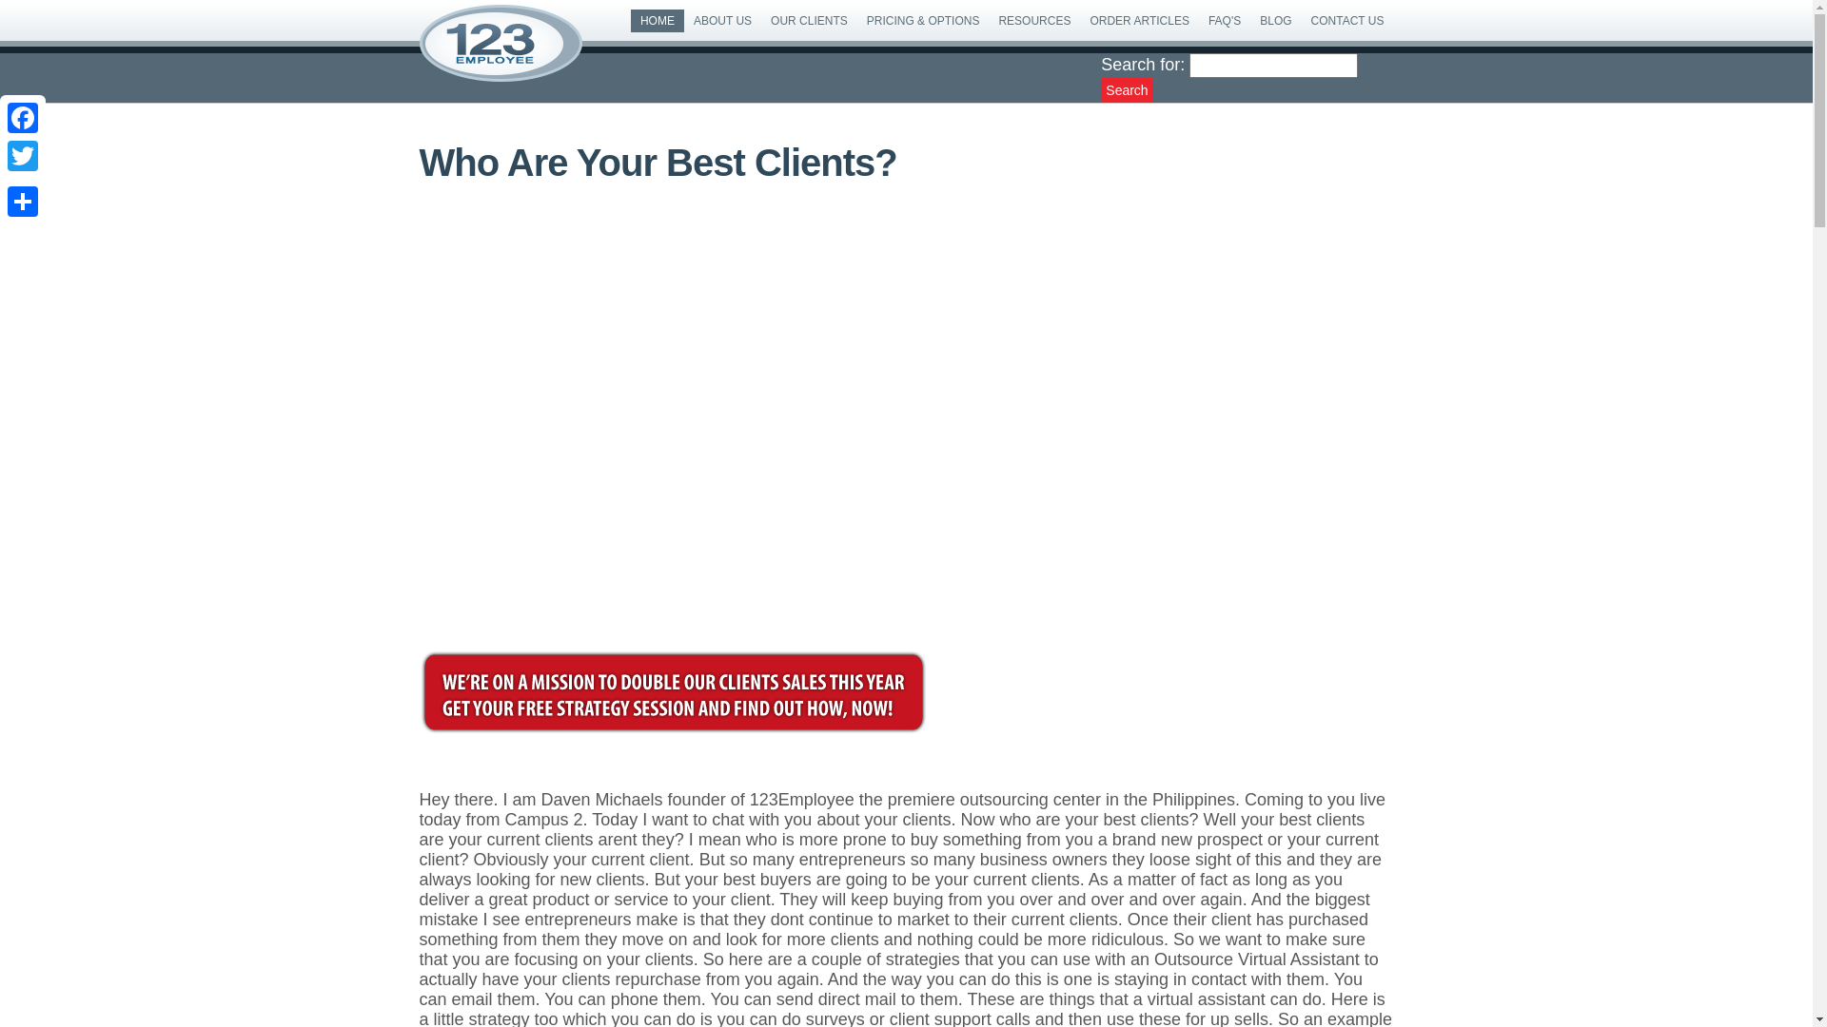 Image resolution: width=1827 pixels, height=1027 pixels. What do you see at coordinates (23, 179) in the screenshot?
I see `Google+` at bounding box center [23, 179].